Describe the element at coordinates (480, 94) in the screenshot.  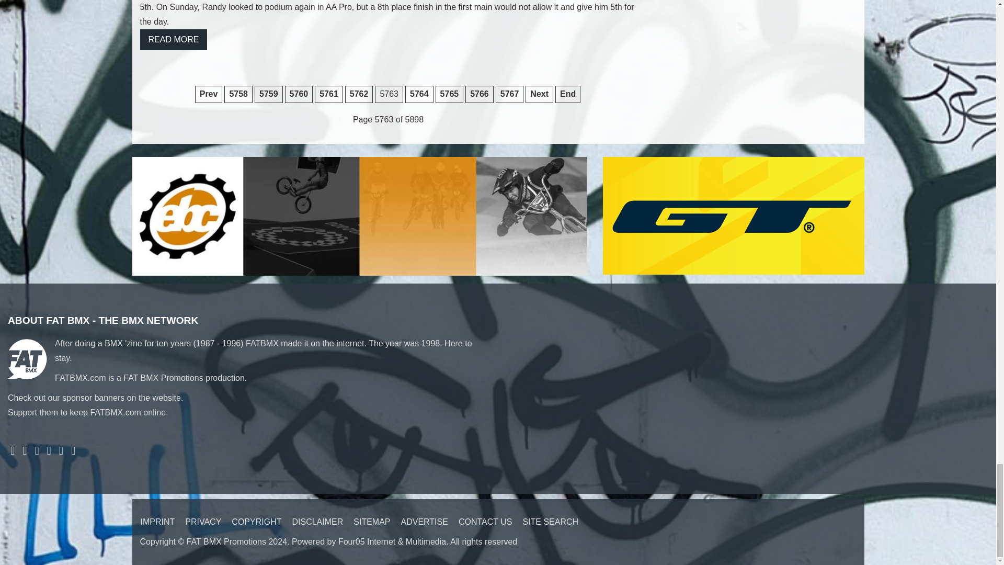
I see `5766` at that location.